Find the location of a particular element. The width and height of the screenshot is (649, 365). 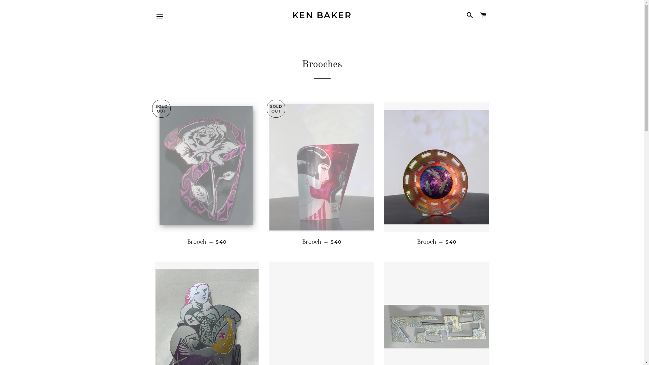

SITE NAVIGATION is located at coordinates (160, 17).